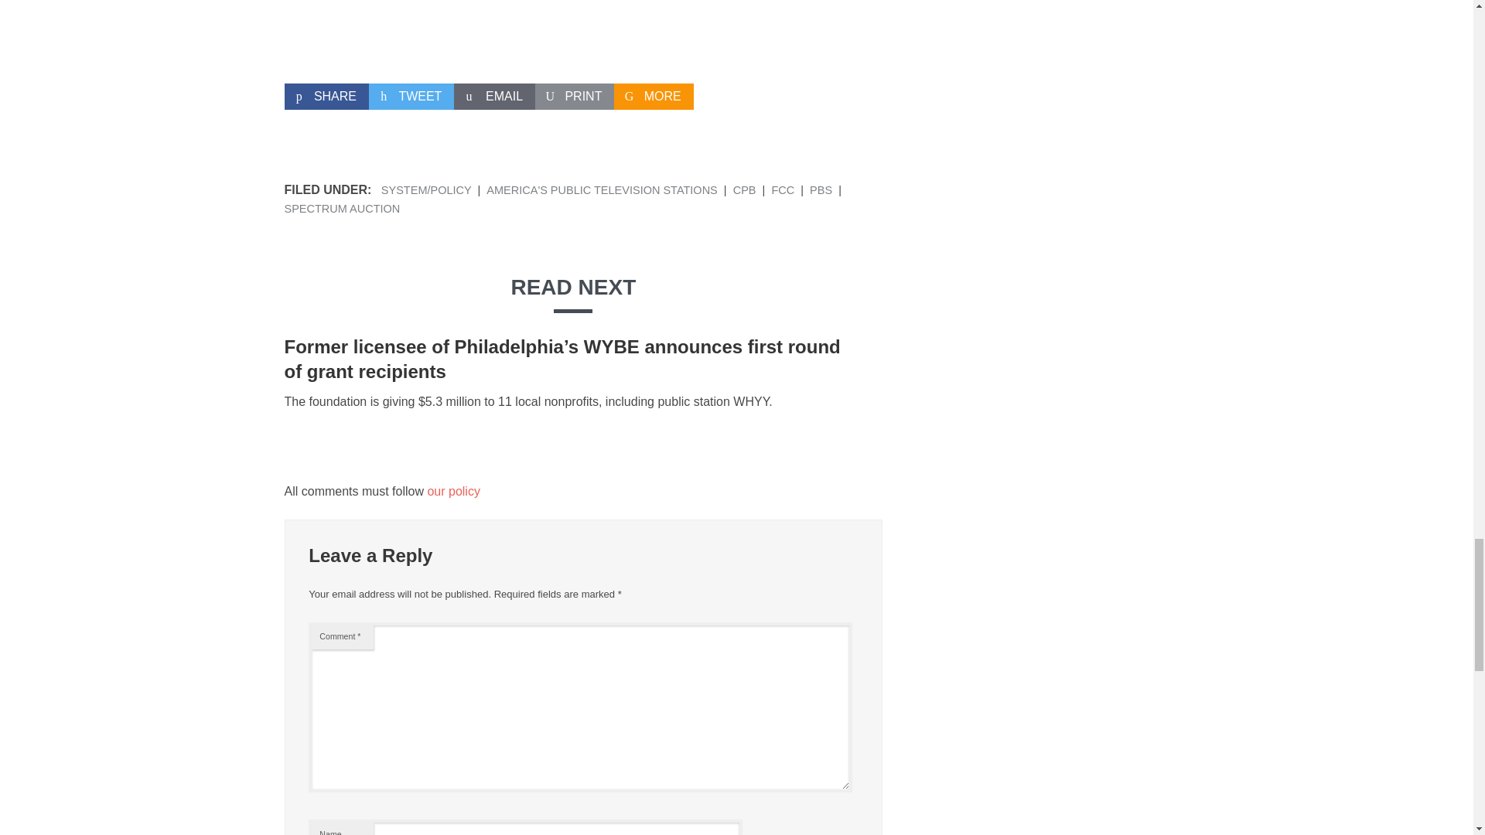 The width and height of the screenshot is (1485, 835). What do you see at coordinates (574, 96) in the screenshot?
I see `Print this article` at bounding box center [574, 96].